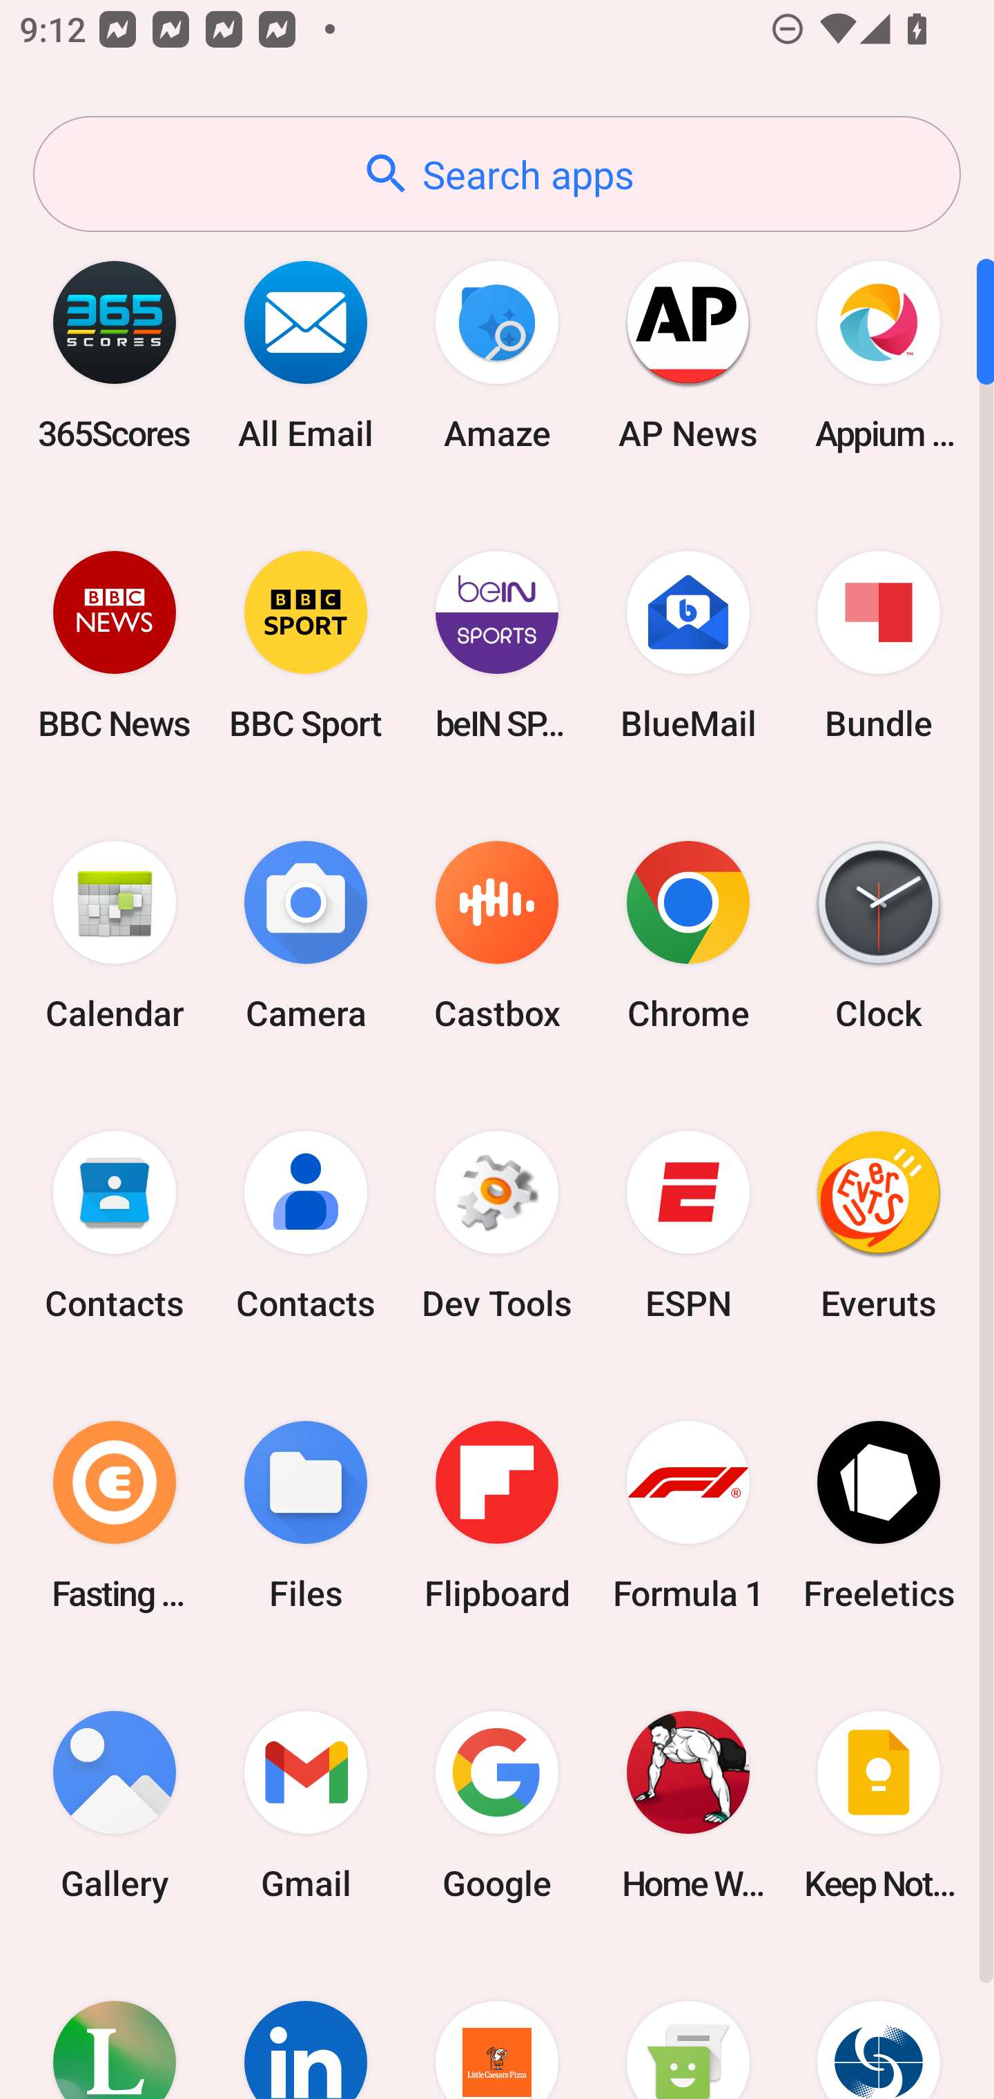 The height and width of the screenshot is (2099, 994). What do you see at coordinates (115, 1805) in the screenshot?
I see `Gallery` at bounding box center [115, 1805].